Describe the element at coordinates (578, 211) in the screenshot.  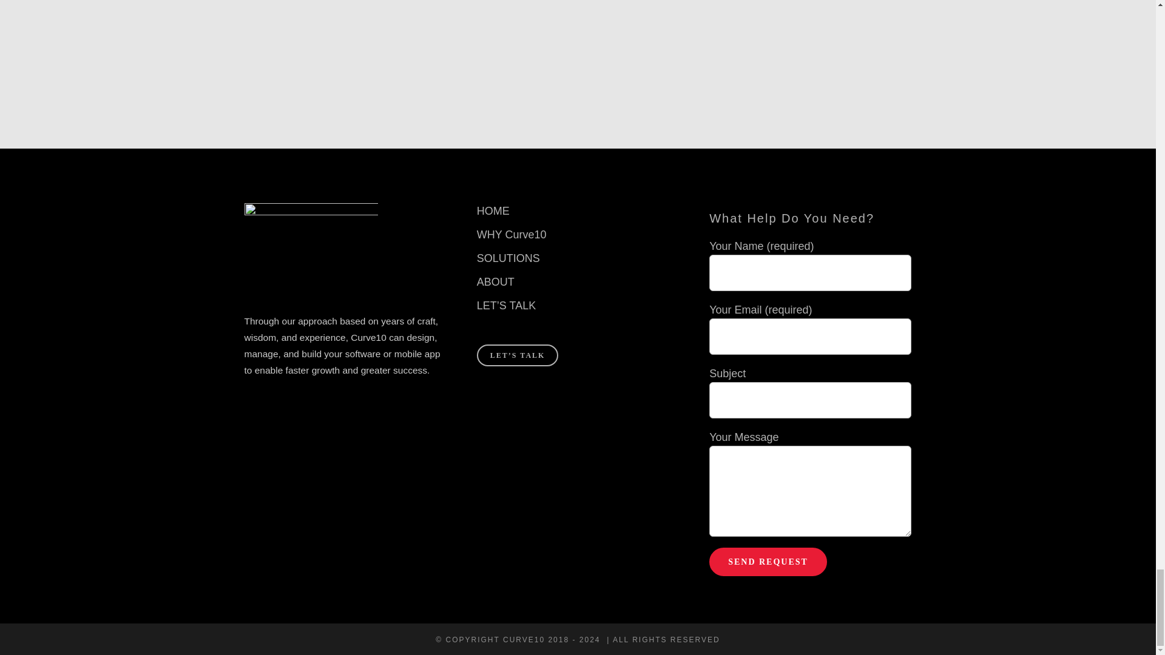
I see `HOME` at that location.